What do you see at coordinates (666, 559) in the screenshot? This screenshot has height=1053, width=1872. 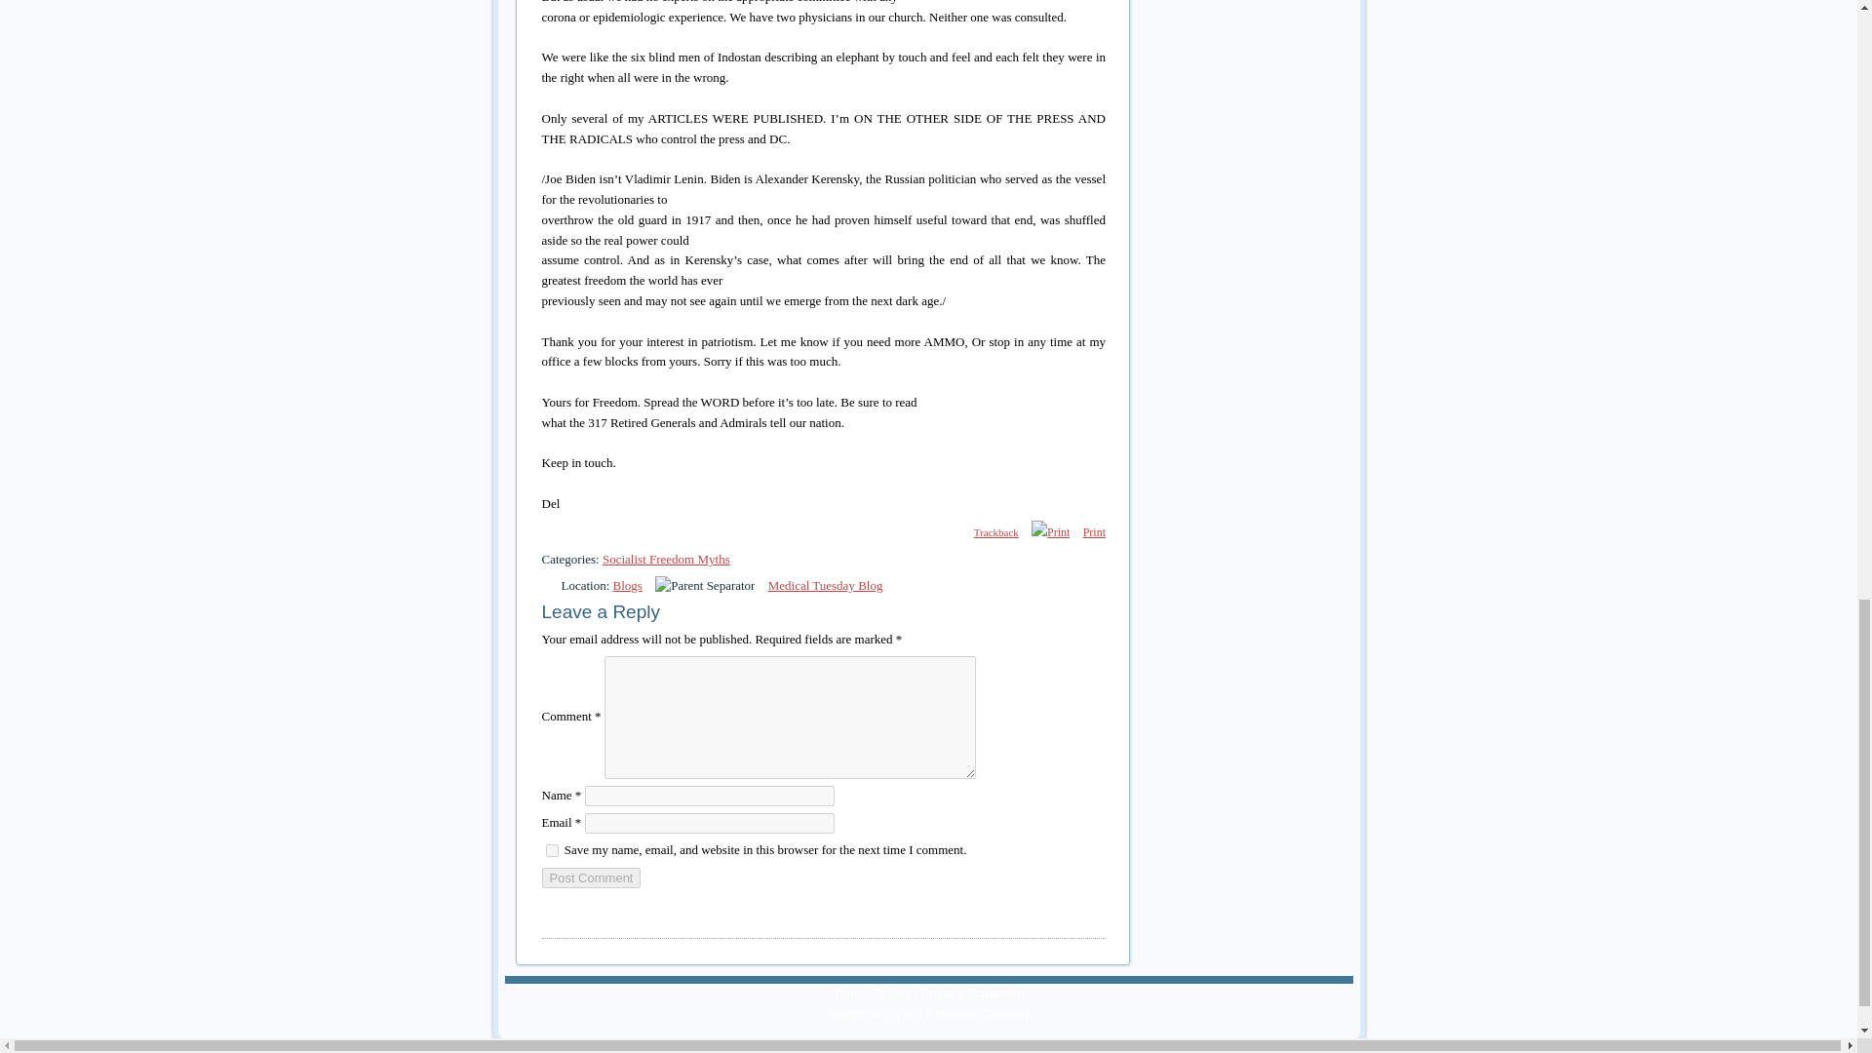 I see `Socialist Freedom Myths` at bounding box center [666, 559].